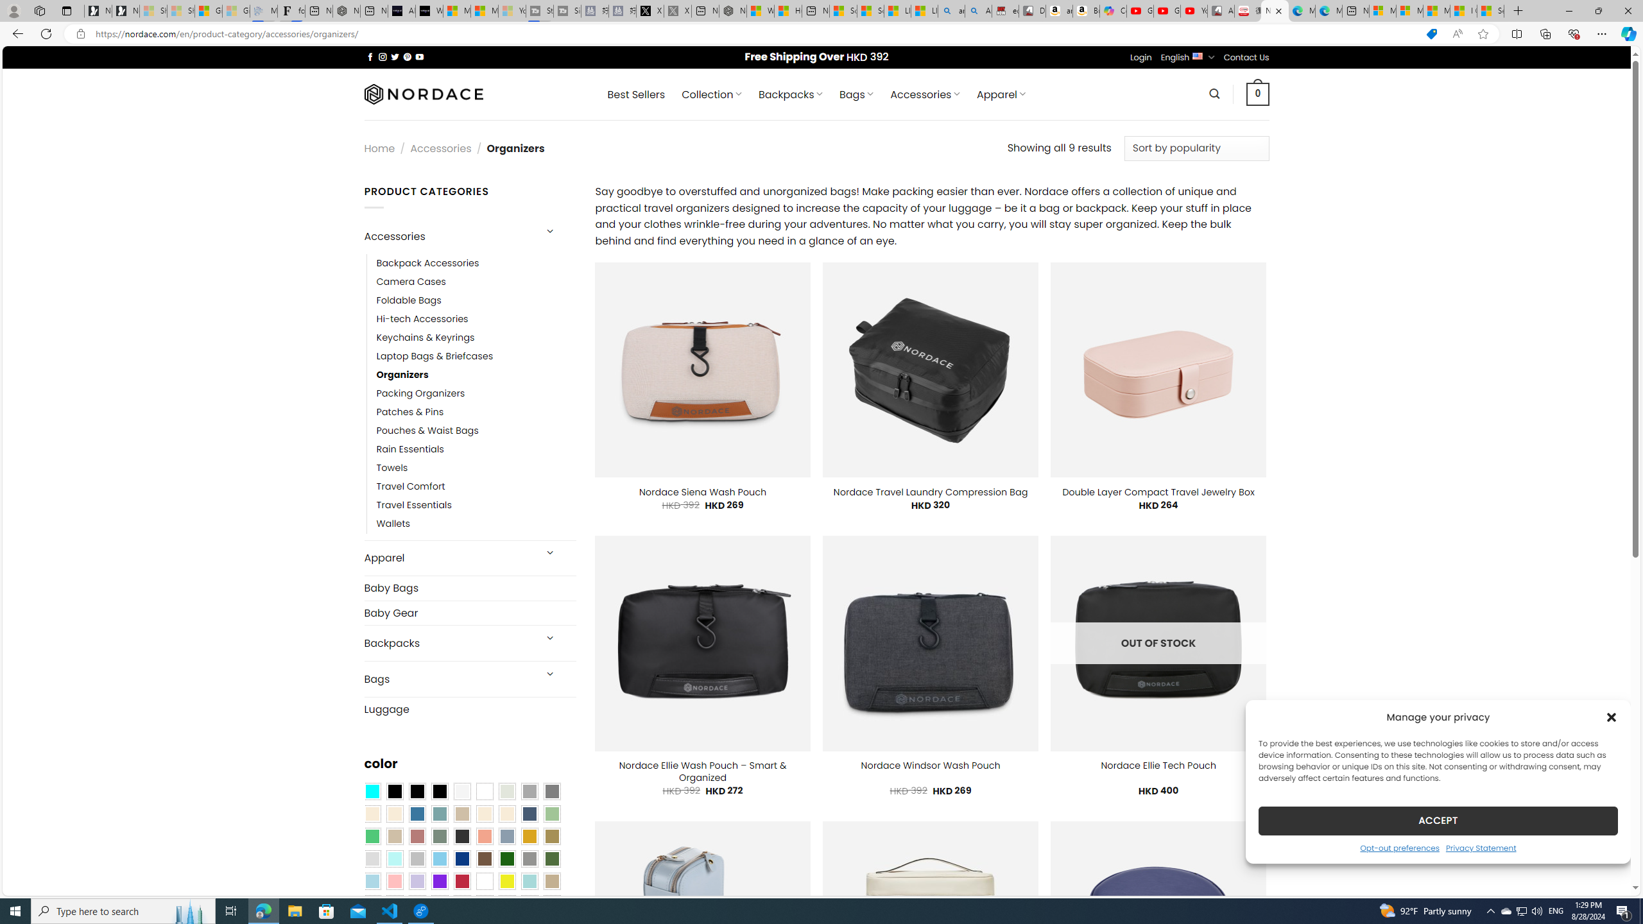  What do you see at coordinates (417, 881) in the screenshot?
I see `Light Purple` at bounding box center [417, 881].